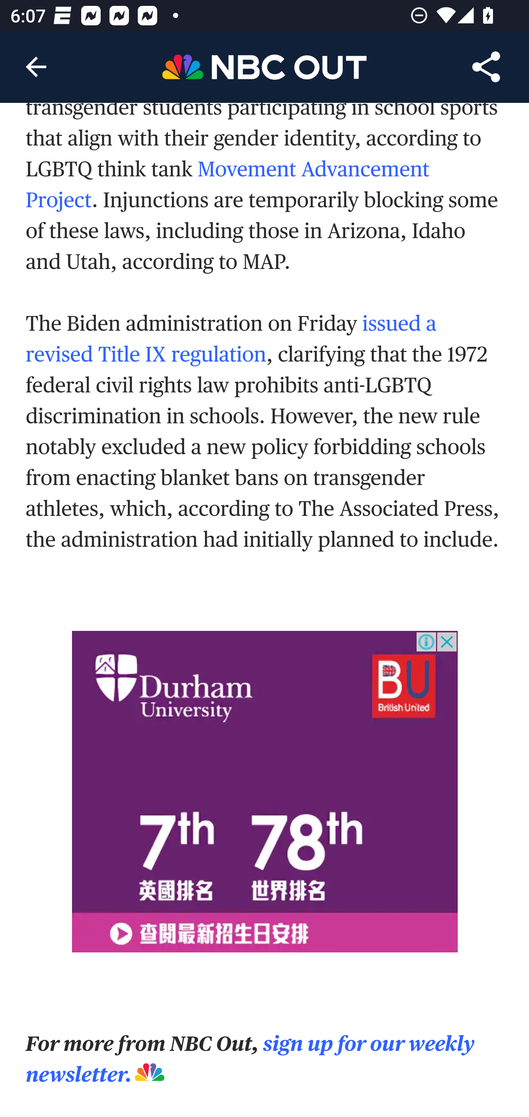  What do you see at coordinates (251, 1059) in the screenshot?
I see `sign up for our weekly newsletter.` at bounding box center [251, 1059].